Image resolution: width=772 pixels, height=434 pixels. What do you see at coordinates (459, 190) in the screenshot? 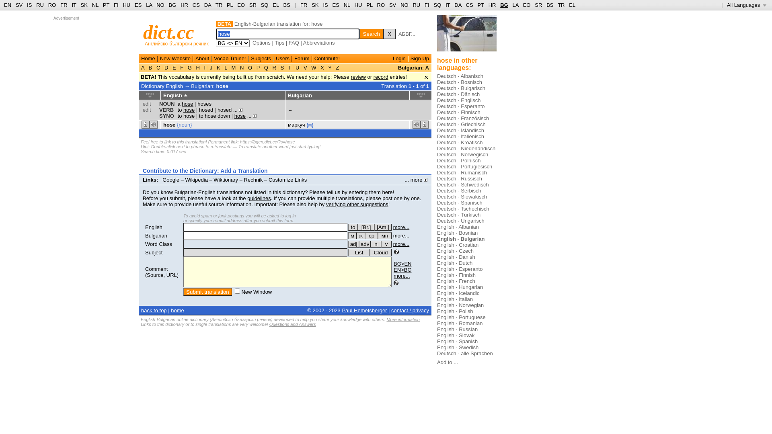
I see `Deutsch - Serbisch` at bounding box center [459, 190].